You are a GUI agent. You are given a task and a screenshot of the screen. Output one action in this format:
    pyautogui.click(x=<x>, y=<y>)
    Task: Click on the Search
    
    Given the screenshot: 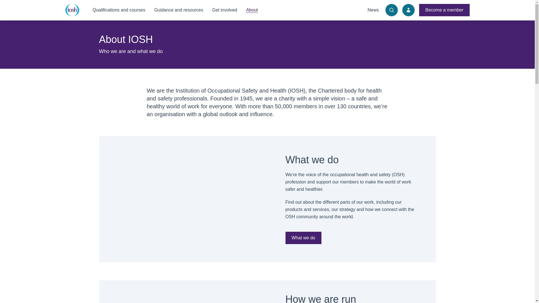 What is the action you would take?
    pyautogui.click(x=391, y=10)
    